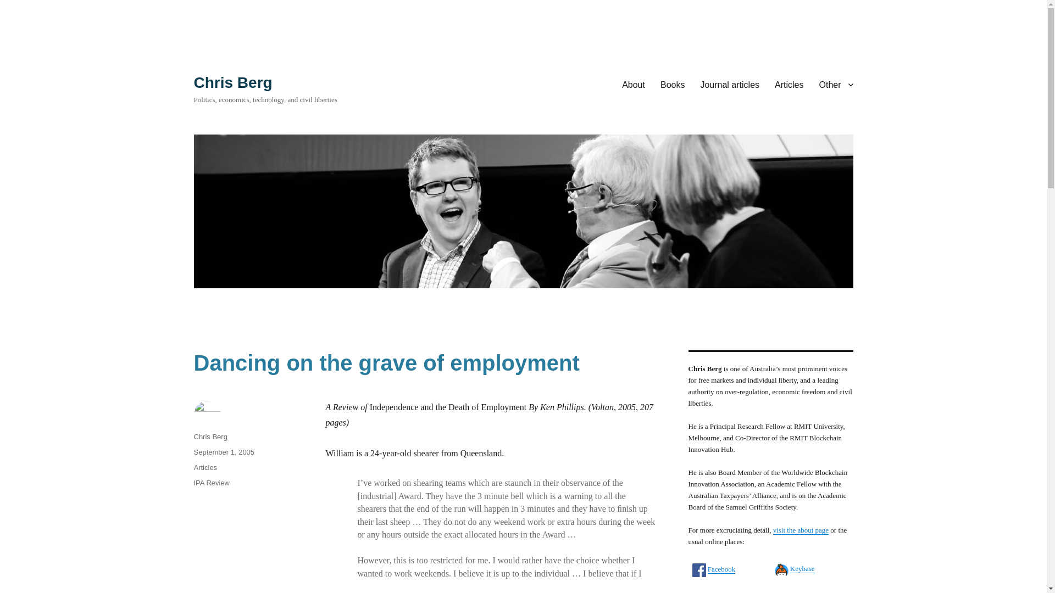 This screenshot has width=1055, height=593. What do you see at coordinates (836, 84) in the screenshot?
I see `Other` at bounding box center [836, 84].